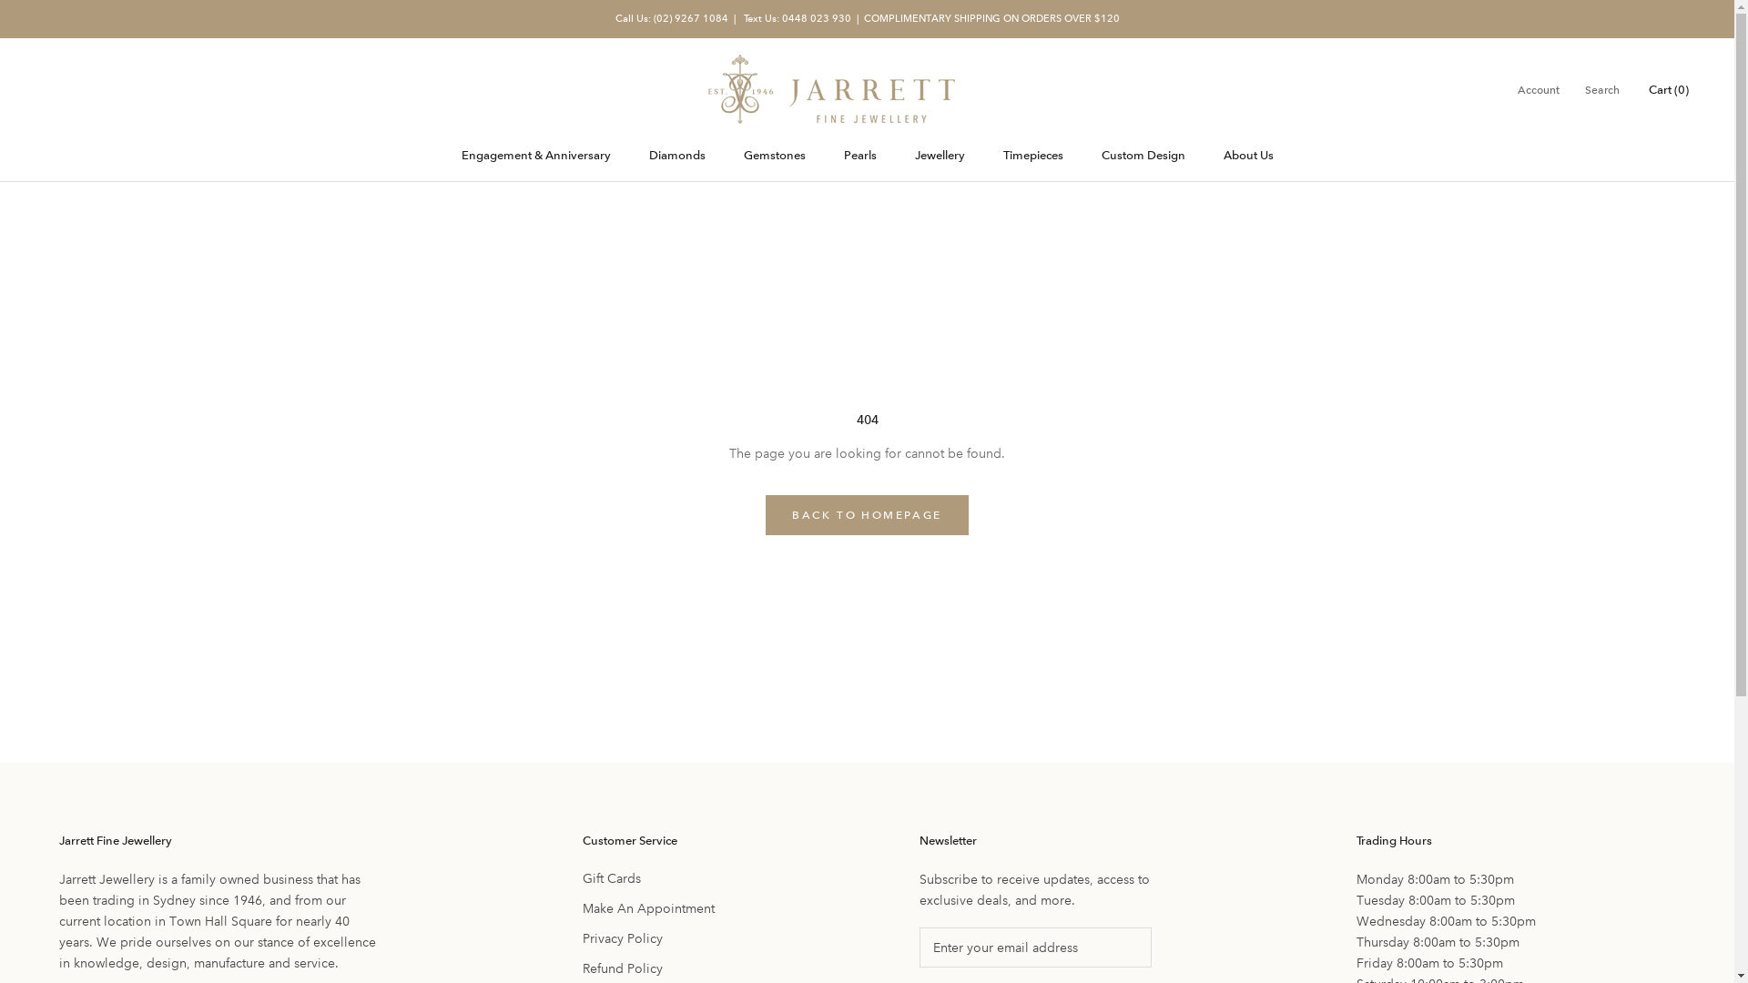 The width and height of the screenshot is (1748, 983). Describe the element at coordinates (1249, 155) in the screenshot. I see `About Us
About Us` at that location.